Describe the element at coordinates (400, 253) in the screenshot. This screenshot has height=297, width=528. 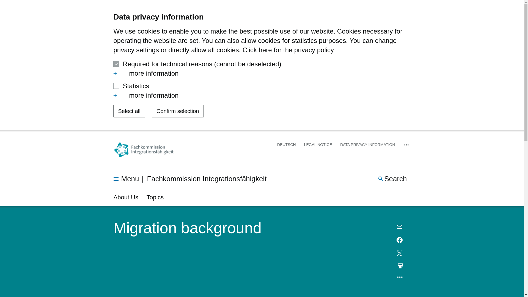
I see `Twitter, Migration background` at that location.